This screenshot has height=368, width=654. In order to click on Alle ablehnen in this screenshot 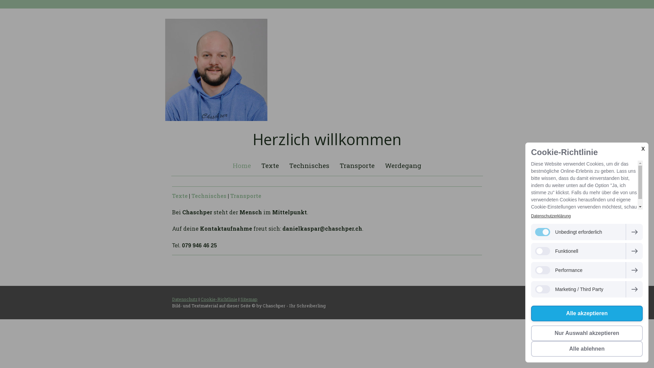, I will do `click(587, 349)`.